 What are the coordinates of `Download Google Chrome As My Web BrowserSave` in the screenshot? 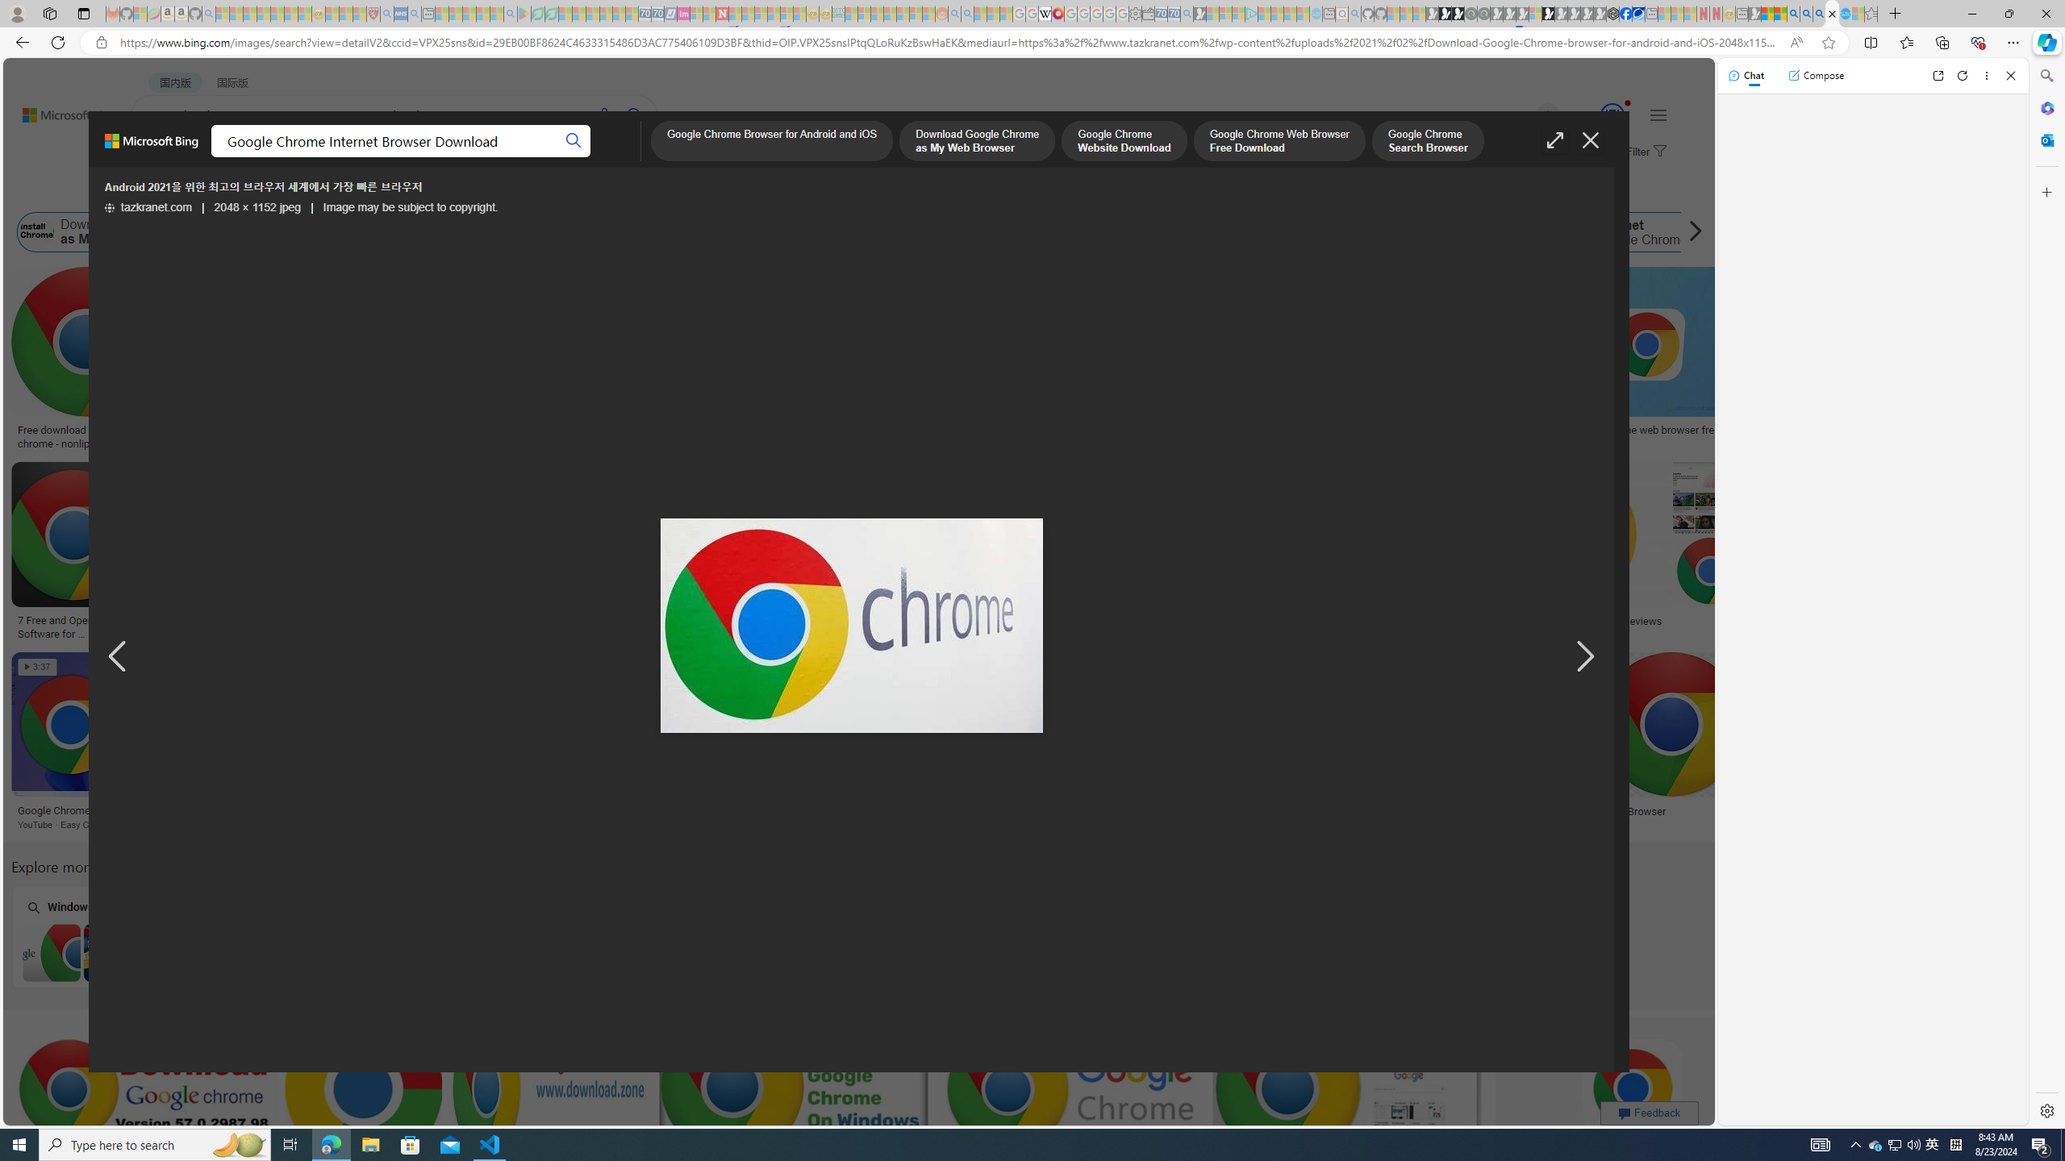 It's located at (402, 743).